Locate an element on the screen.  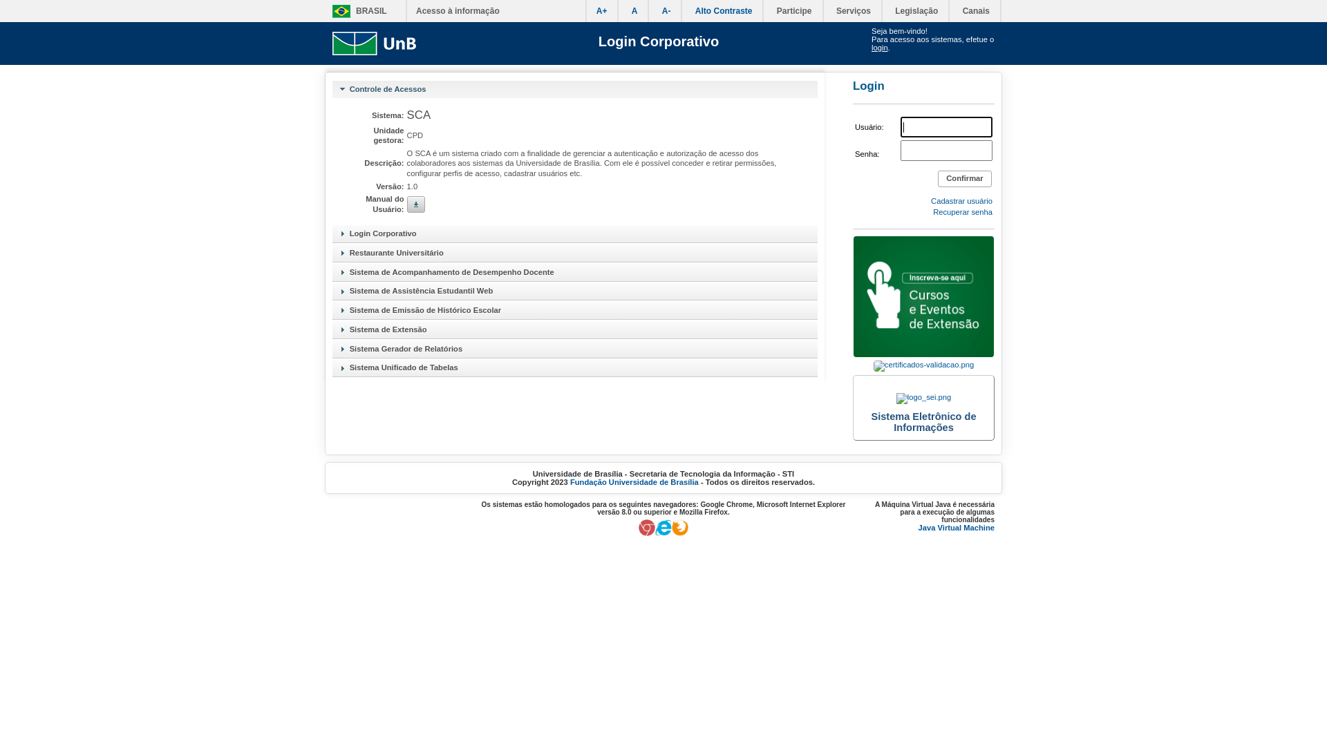
Google Chrome is located at coordinates (647, 533).